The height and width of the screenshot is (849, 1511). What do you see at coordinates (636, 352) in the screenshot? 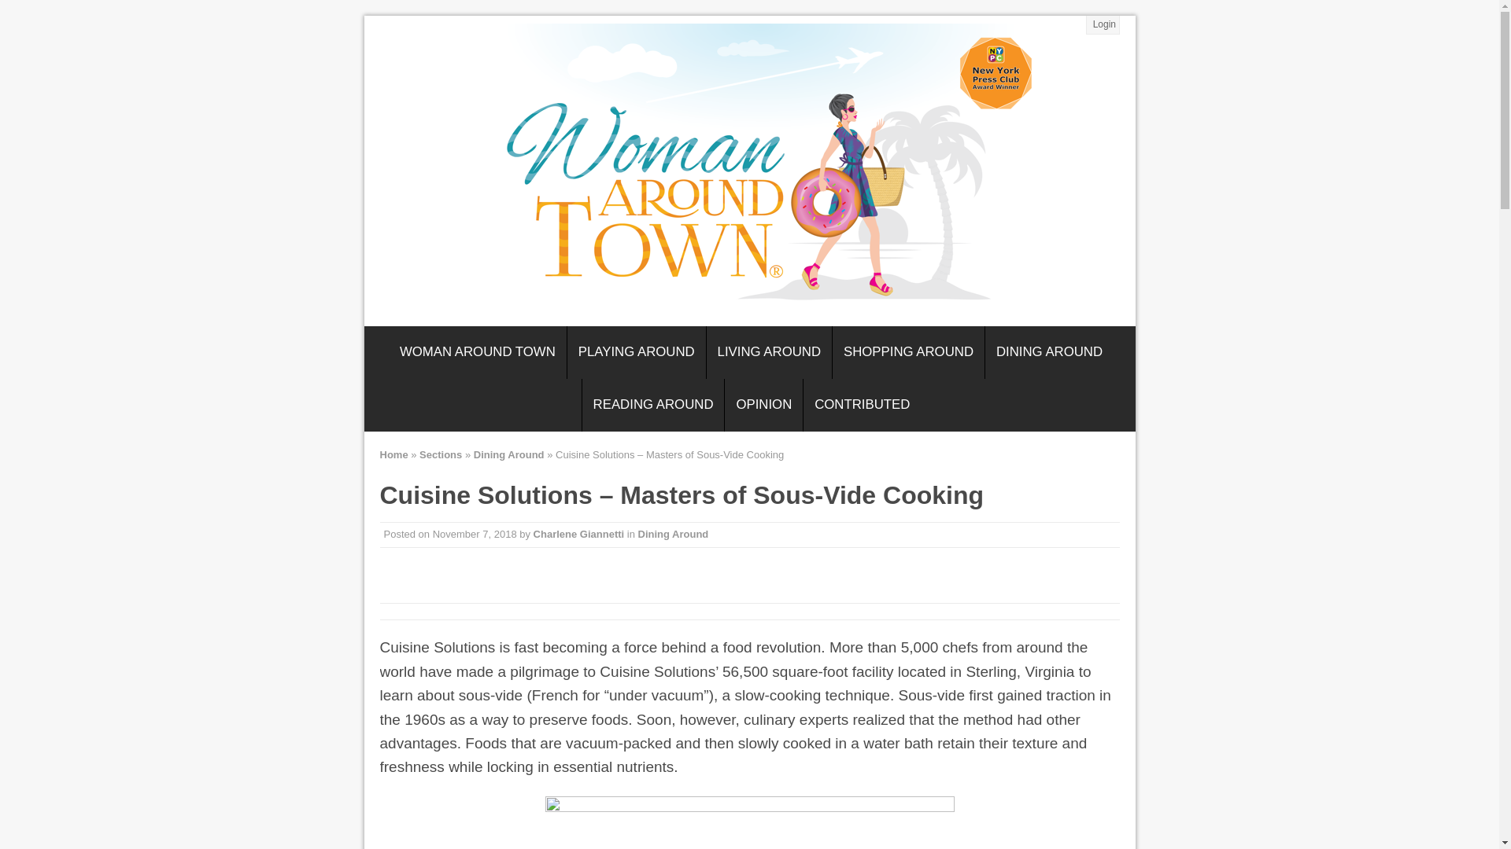
I see `PLAYING AROUND` at bounding box center [636, 352].